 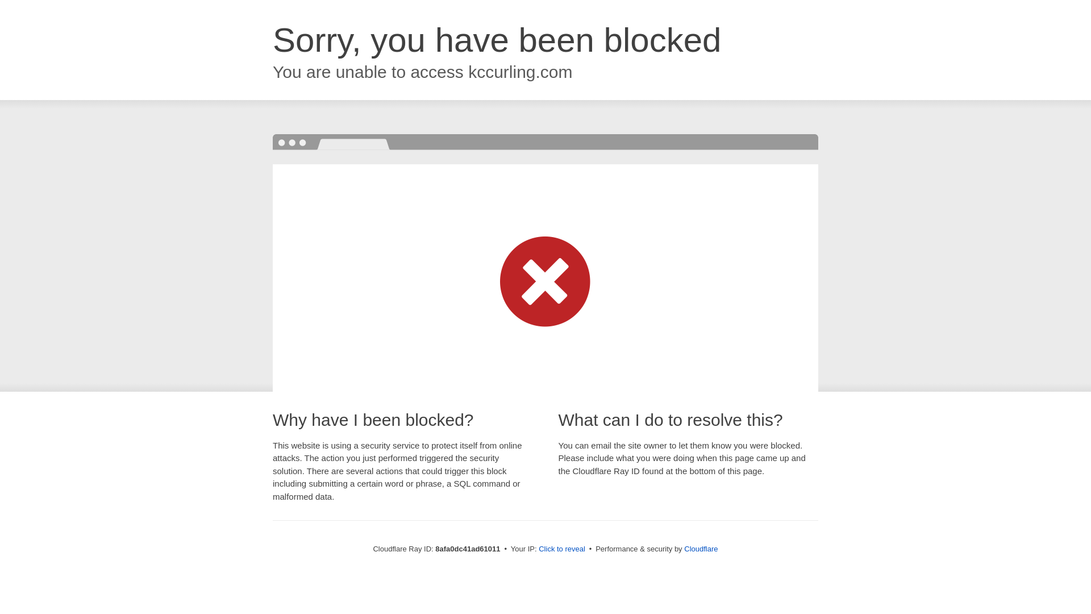 What do you see at coordinates (701, 549) in the screenshot?
I see `Cloudflare` at bounding box center [701, 549].